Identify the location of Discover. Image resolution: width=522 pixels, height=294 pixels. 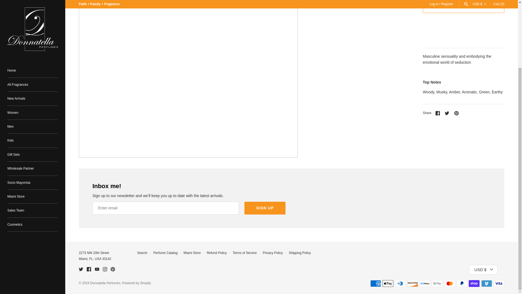
(412, 284).